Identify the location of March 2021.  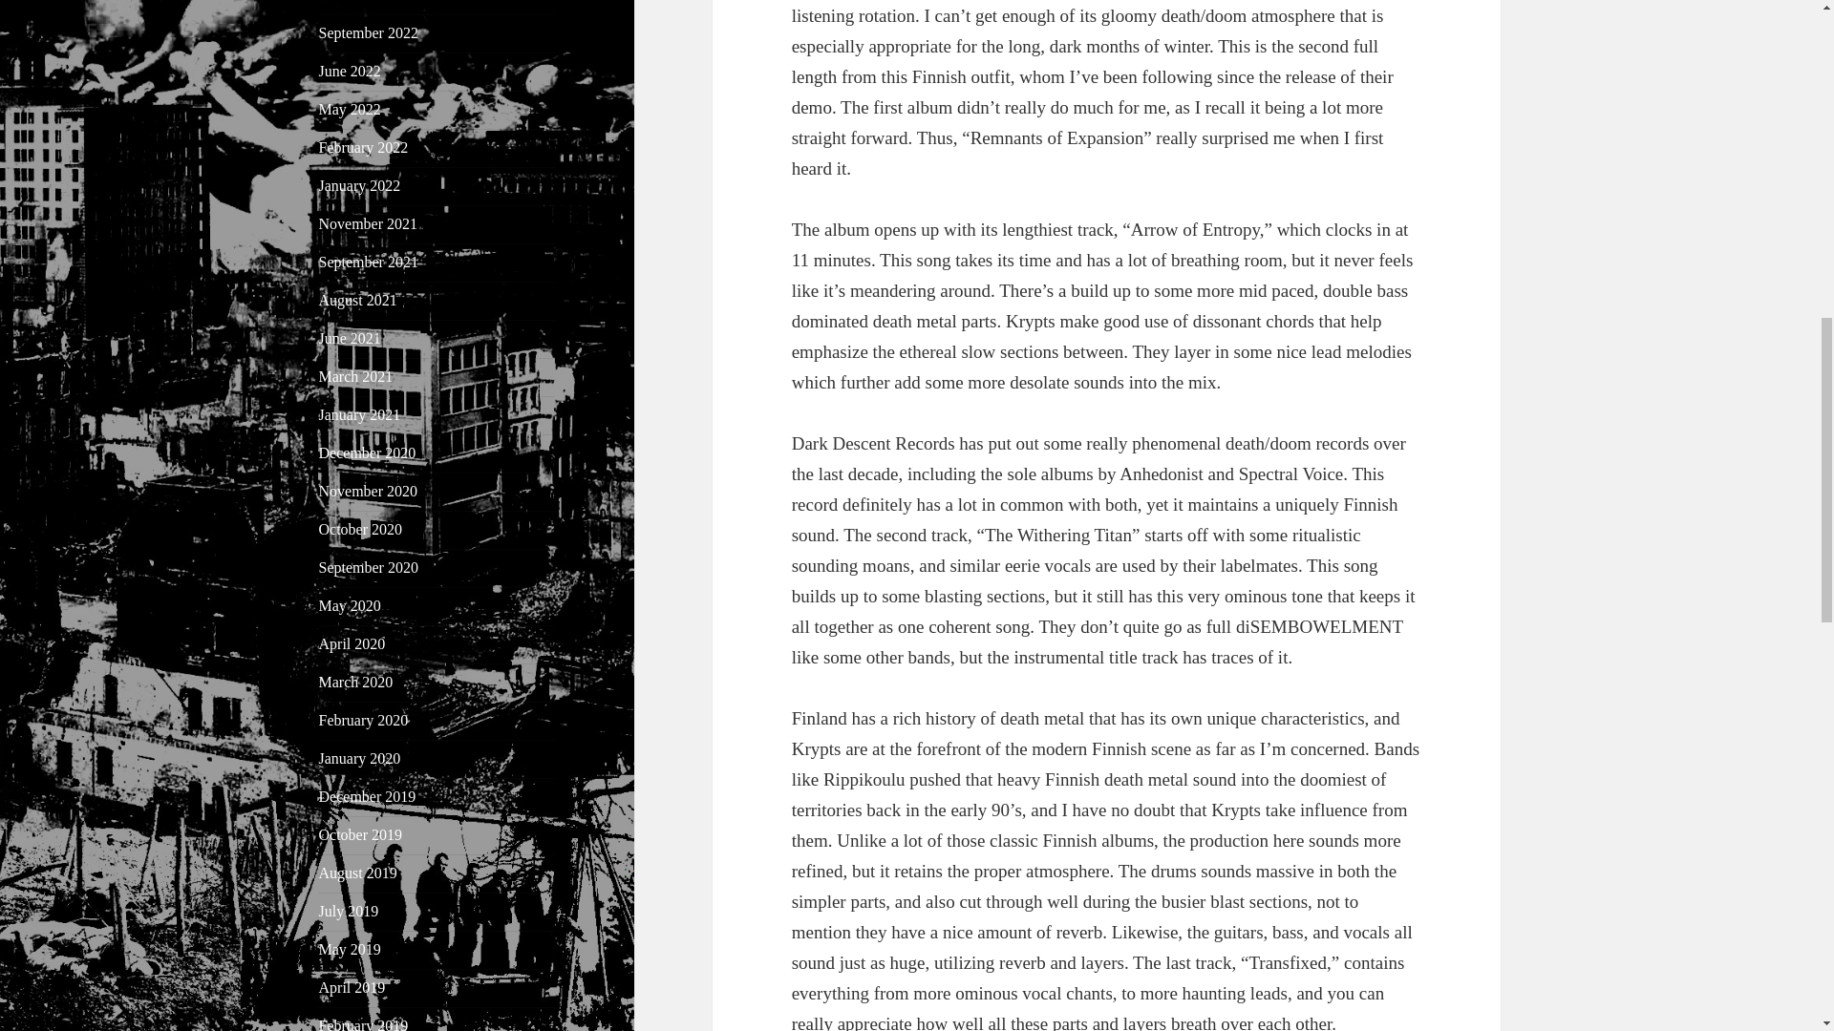
(356, 376).